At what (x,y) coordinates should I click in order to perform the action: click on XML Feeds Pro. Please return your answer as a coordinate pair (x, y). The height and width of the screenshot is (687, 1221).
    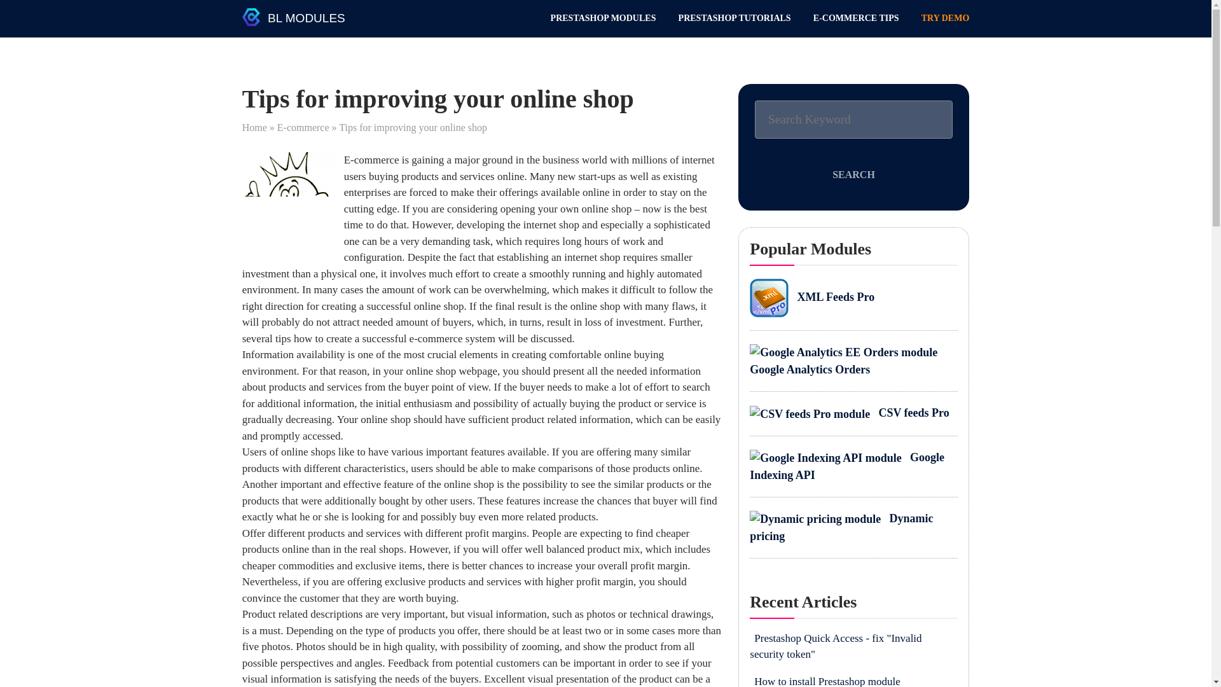
    Looking at the image, I should click on (811, 296).